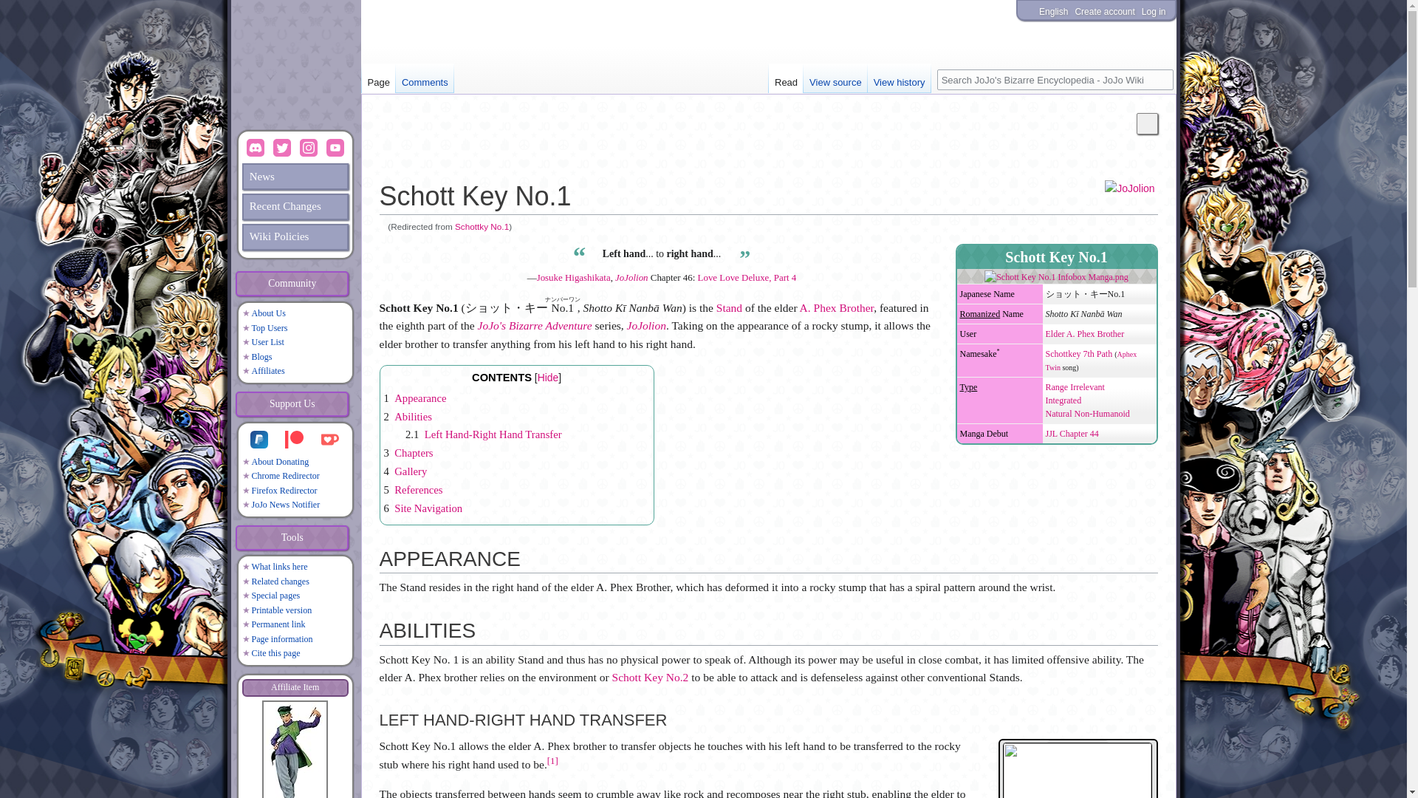 The width and height of the screenshot is (1418, 798). Describe the element at coordinates (980, 313) in the screenshot. I see `Romanized` at that location.